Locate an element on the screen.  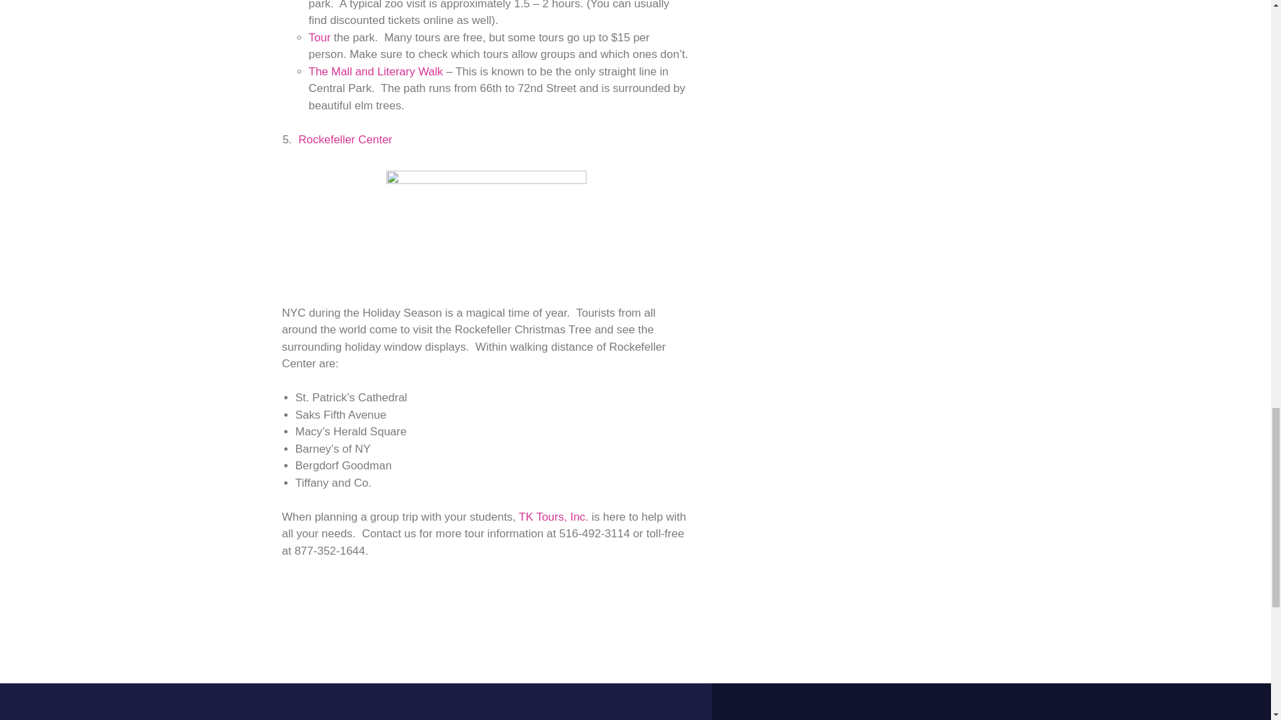
The Mall and Literary Walk is located at coordinates (376, 71).